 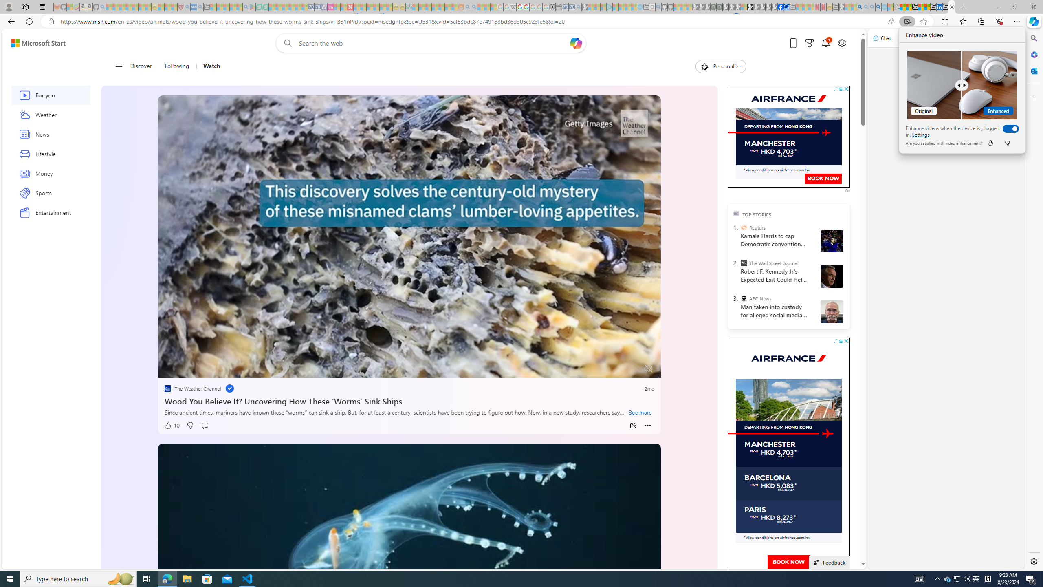 I want to click on Favorites - Sleeping, so click(x=897, y=7).